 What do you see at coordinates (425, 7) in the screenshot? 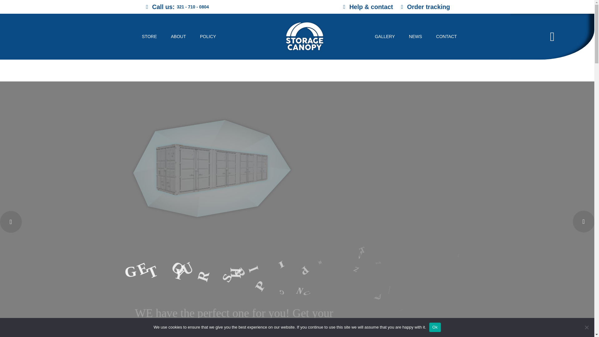
I see `Order tracking` at bounding box center [425, 7].